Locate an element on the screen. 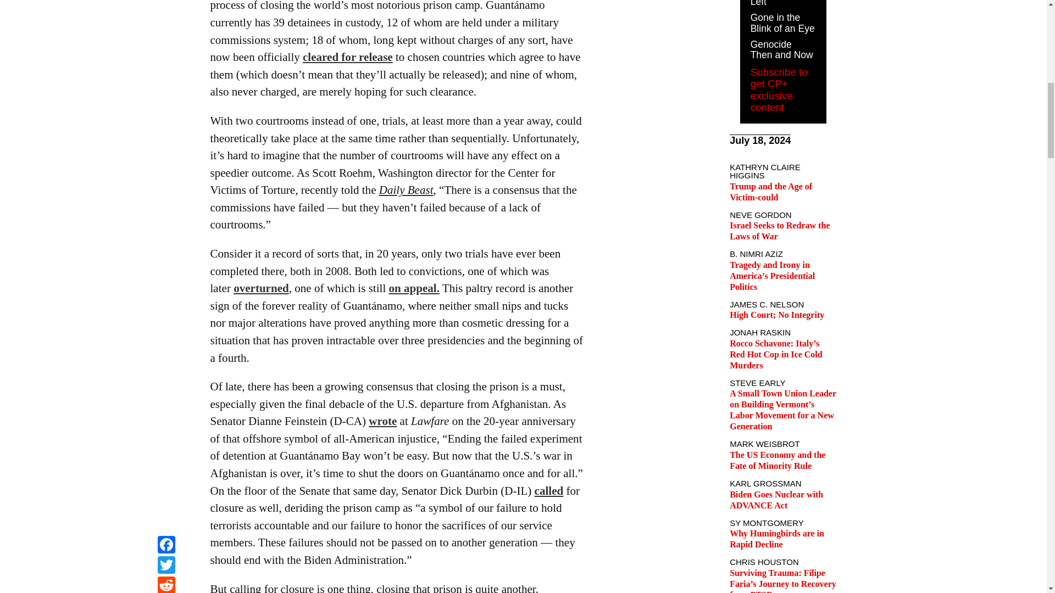 The image size is (1055, 593). Daily Beast is located at coordinates (406, 189).